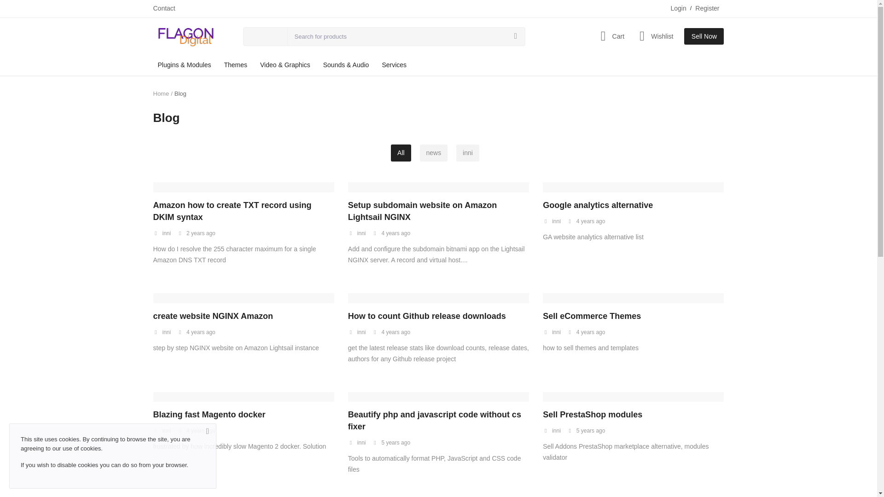 This screenshot has height=497, width=884. I want to click on Services, so click(394, 65).